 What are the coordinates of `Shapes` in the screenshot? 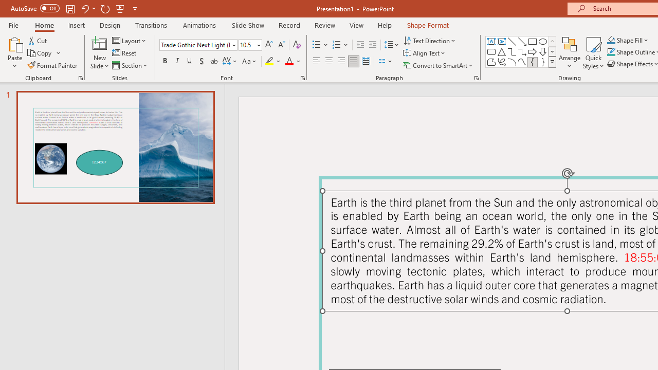 It's located at (552, 62).